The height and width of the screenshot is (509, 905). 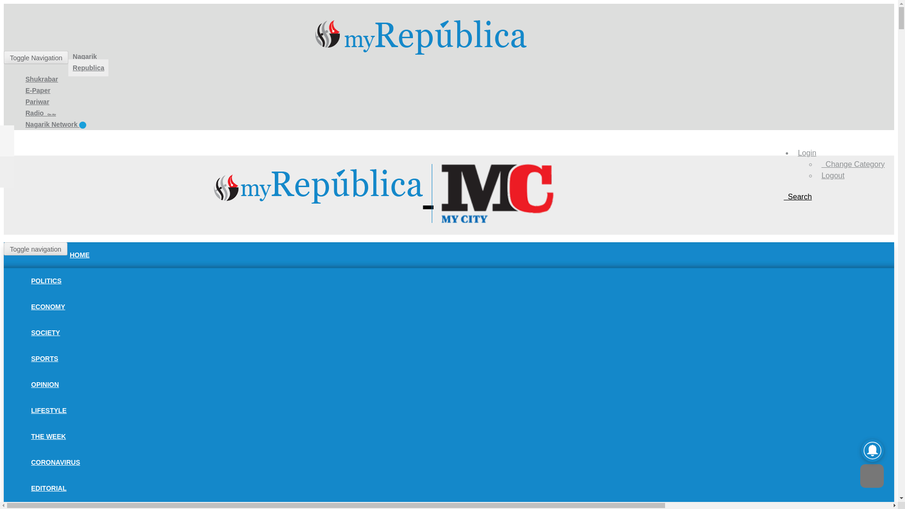 I want to click on   Change Category, so click(x=853, y=164).